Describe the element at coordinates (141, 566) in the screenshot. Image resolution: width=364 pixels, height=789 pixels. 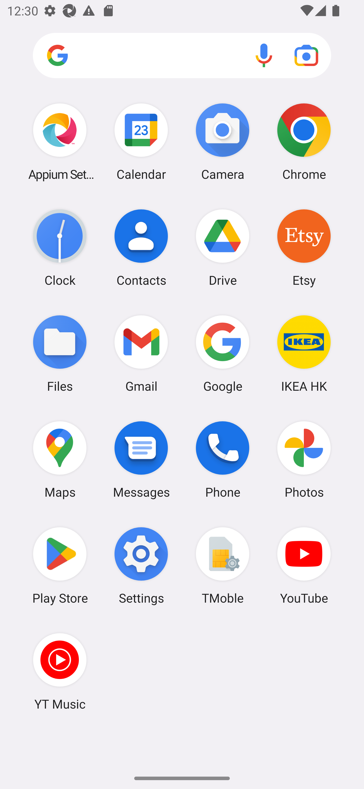
I see `Settings` at that location.